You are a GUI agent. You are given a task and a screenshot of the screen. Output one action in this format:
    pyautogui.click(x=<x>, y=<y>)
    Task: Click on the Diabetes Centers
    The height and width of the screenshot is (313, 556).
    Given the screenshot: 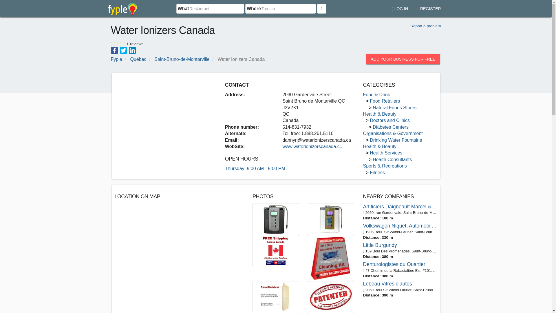 What is the action you would take?
    pyautogui.click(x=390, y=127)
    